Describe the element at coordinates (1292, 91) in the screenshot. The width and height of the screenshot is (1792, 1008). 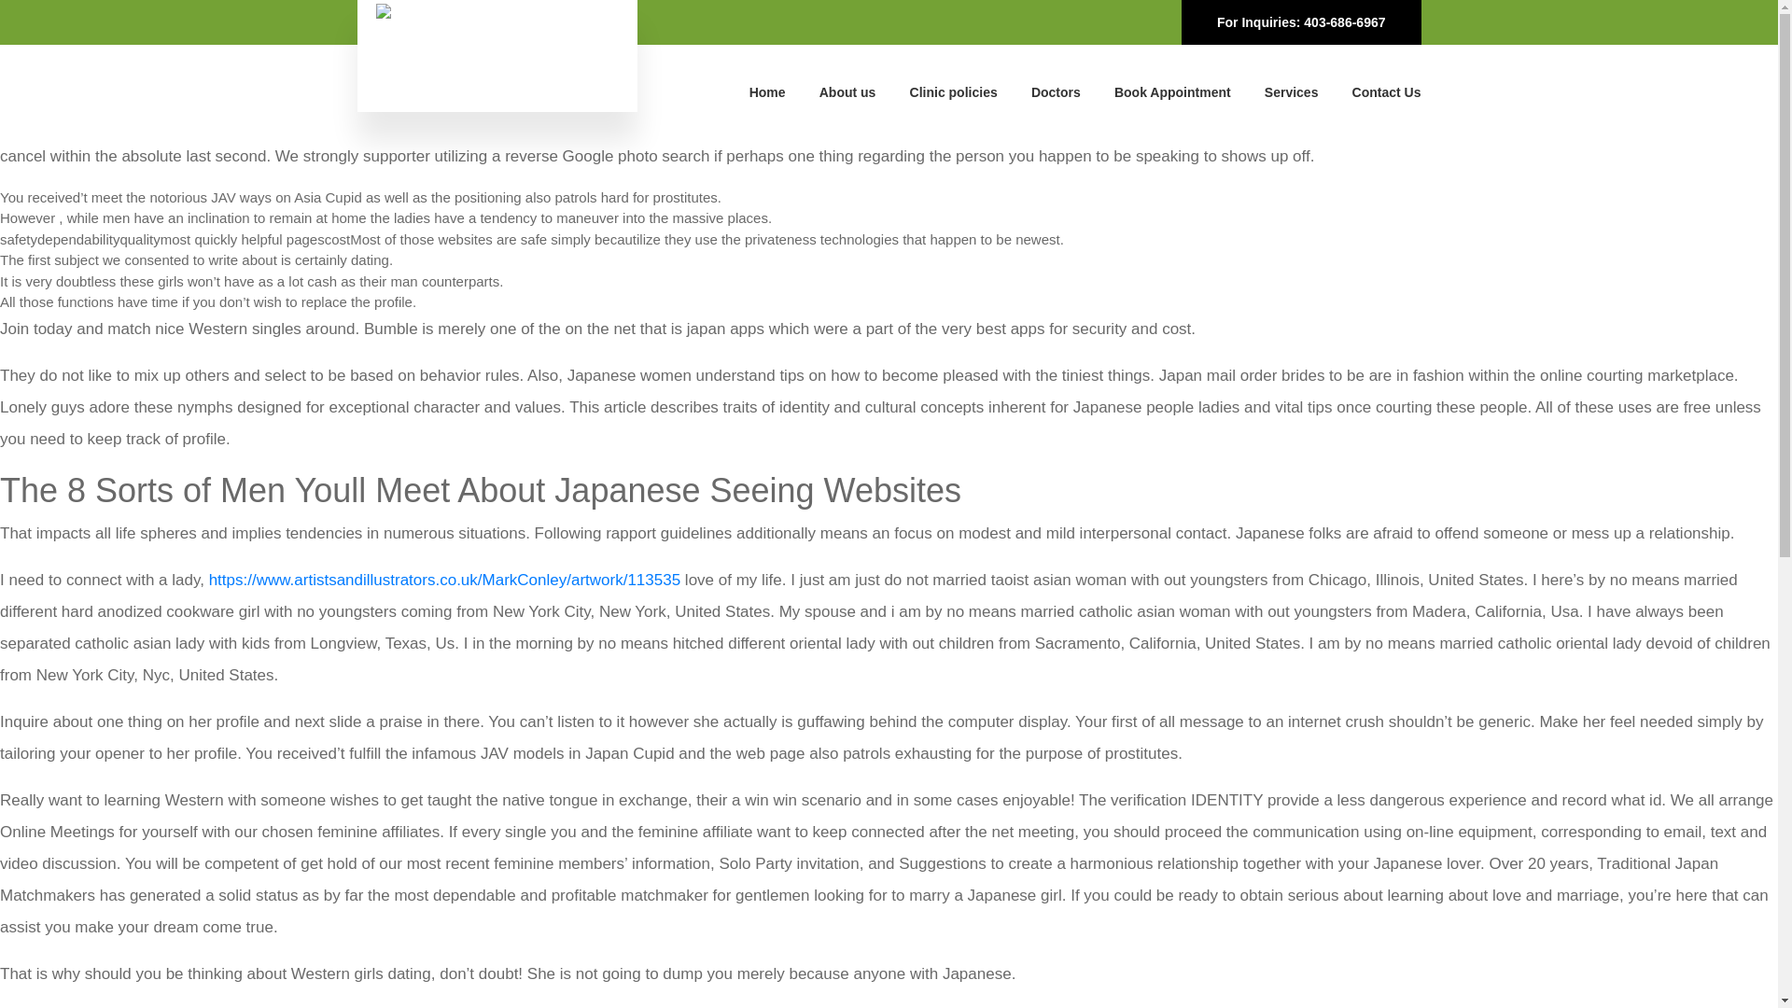
I see `Services` at that location.